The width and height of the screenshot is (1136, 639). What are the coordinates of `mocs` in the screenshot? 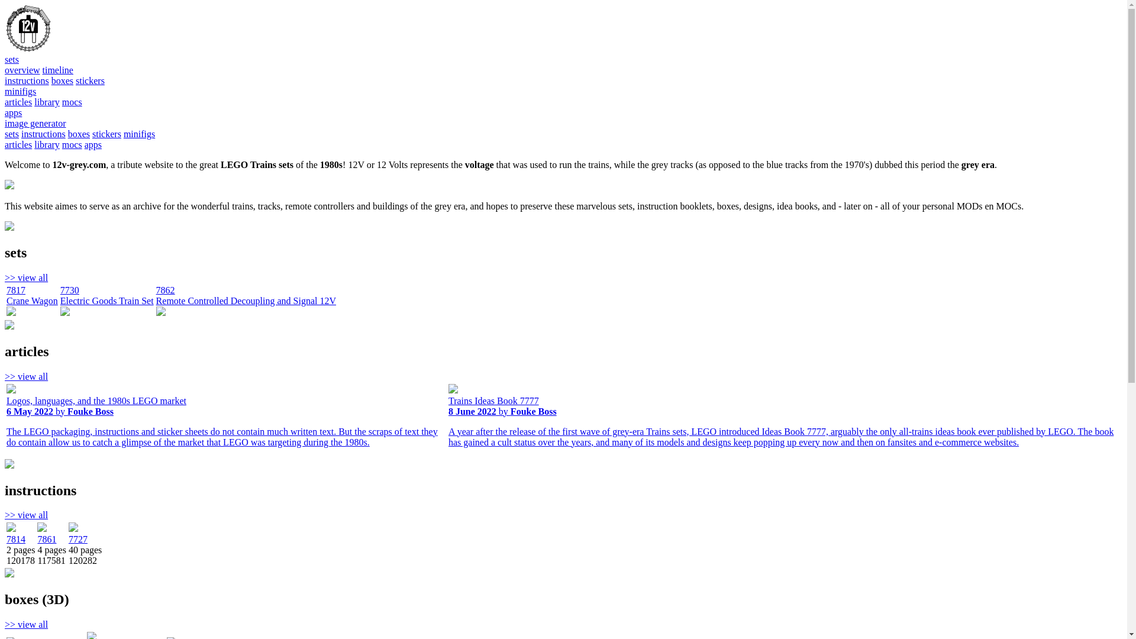 It's located at (72, 144).